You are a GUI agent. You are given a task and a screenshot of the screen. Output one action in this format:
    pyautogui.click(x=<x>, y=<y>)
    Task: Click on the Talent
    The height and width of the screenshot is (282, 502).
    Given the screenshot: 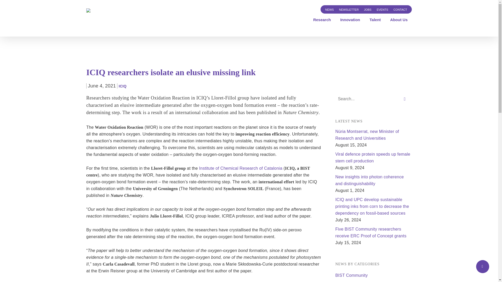 What is the action you would take?
    pyautogui.click(x=375, y=20)
    